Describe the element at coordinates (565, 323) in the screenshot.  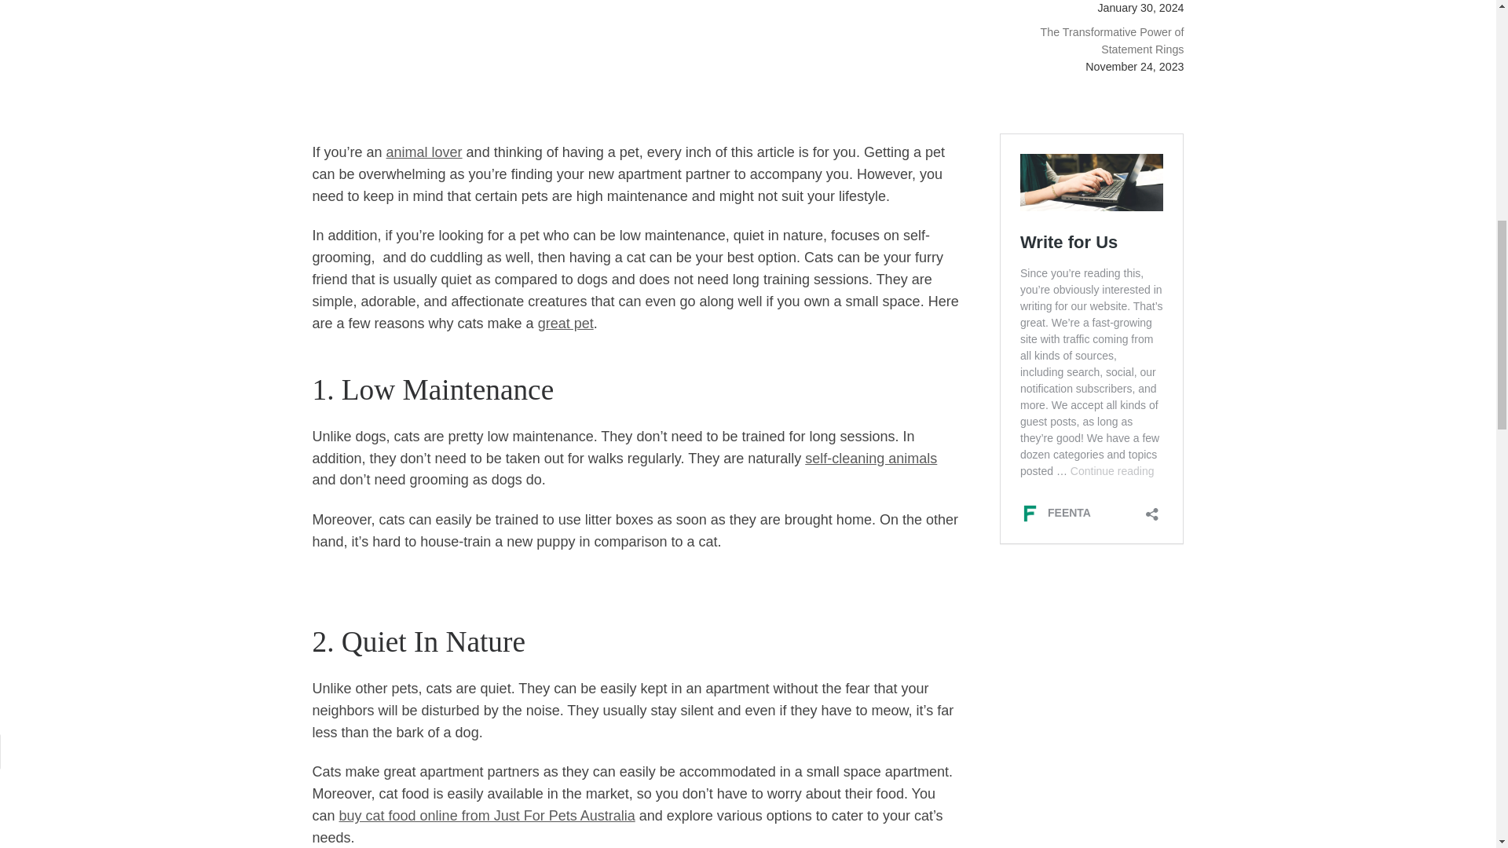
I see `great pet` at that location.